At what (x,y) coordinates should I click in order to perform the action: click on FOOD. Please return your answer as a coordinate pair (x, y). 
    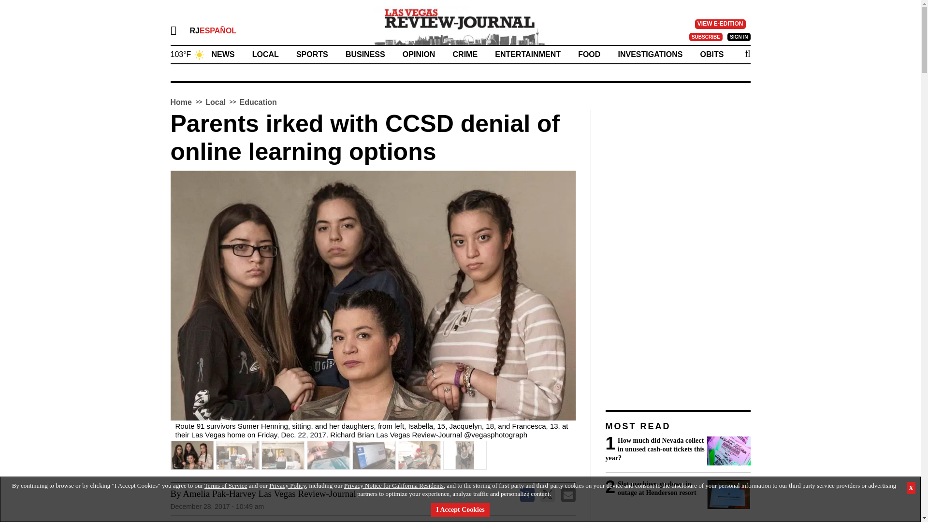
    Looking at the image, I should click on (589, 54).